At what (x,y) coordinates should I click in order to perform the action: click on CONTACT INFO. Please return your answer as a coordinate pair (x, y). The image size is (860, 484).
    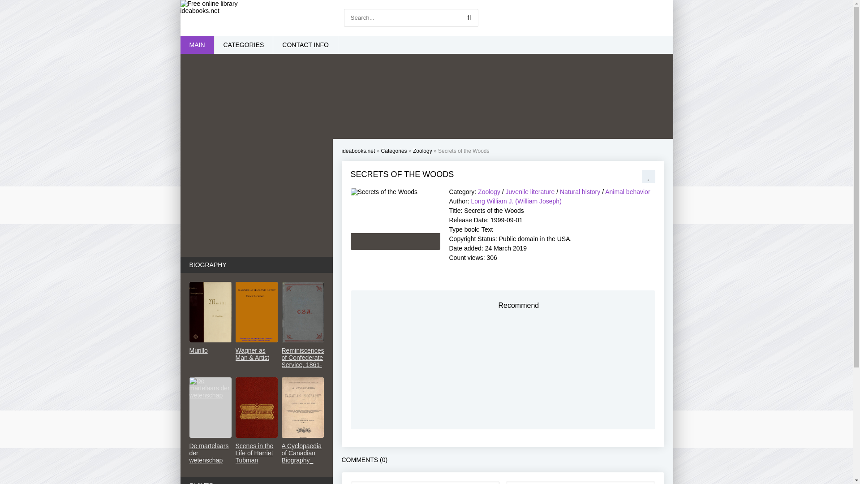
    Looking at the image, I should click on (305, 44).